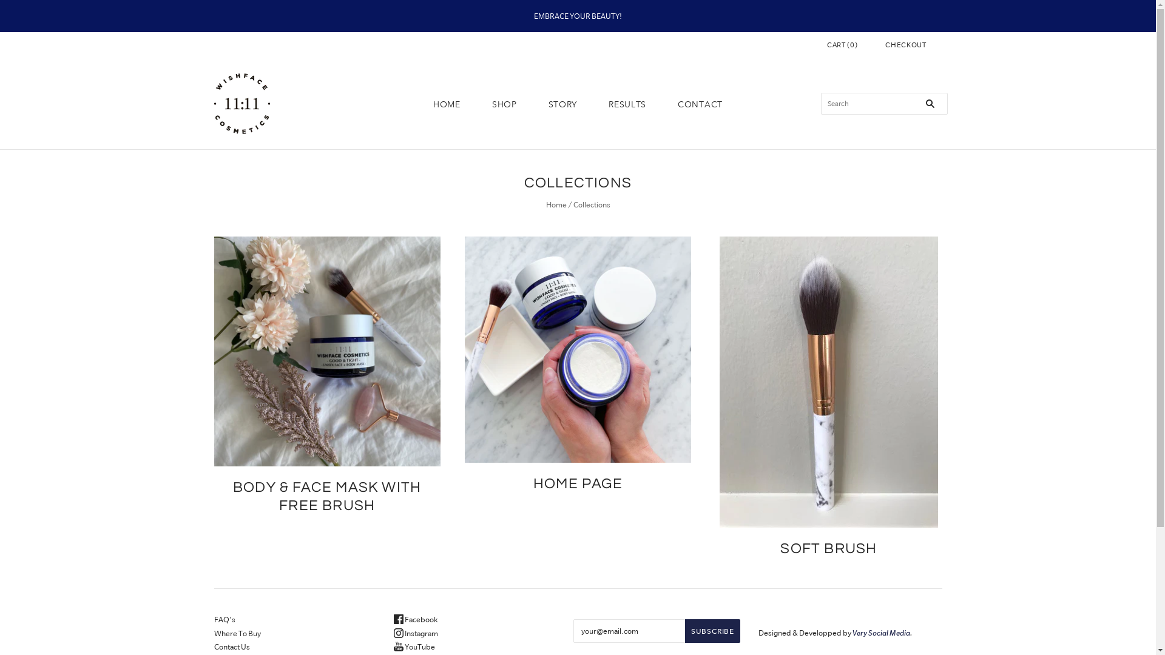  Describe the element at coordinates (881, 633) in the screenshot. I see `Very Social Media` at that location.